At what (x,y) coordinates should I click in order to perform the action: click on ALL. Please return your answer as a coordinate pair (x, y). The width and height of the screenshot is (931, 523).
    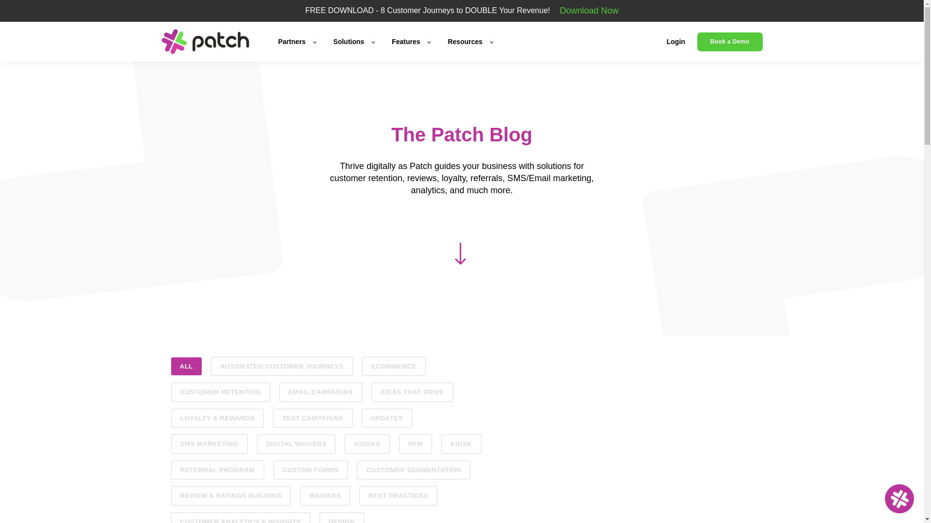
    Looking at the image, I should click on (185, 366).